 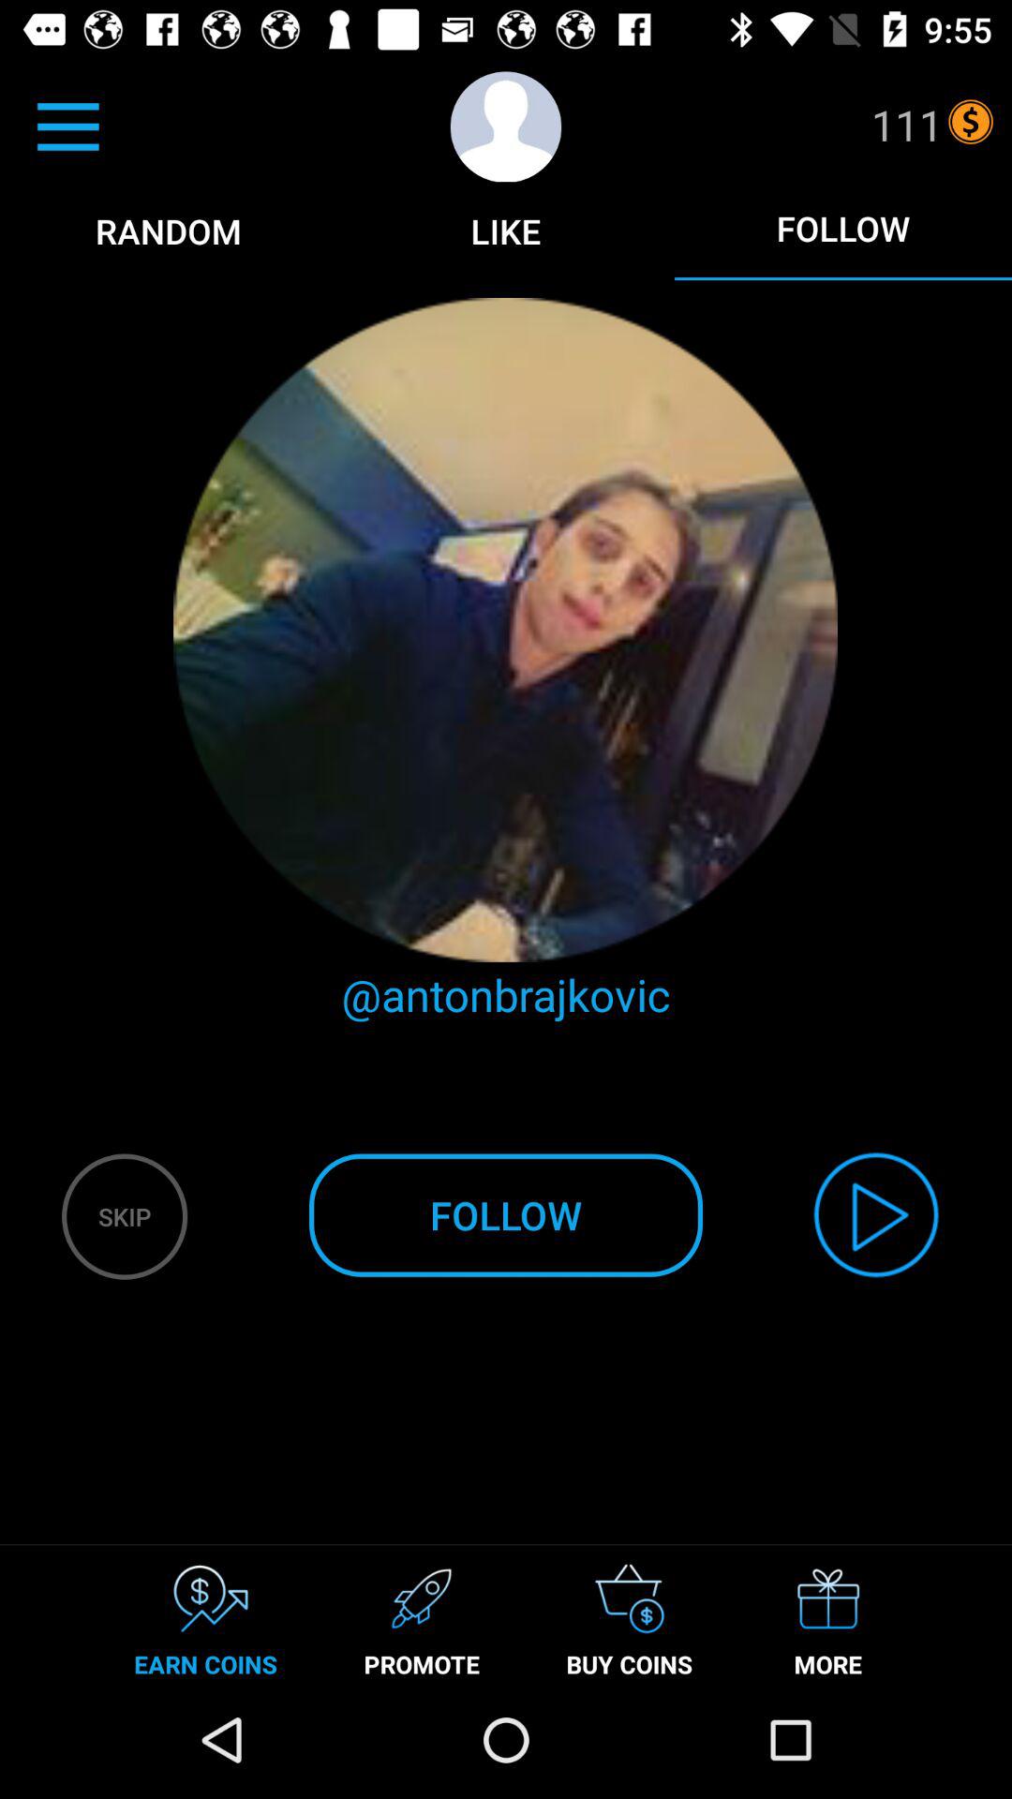 I want to click on click on the  profile icon which is beside the menu icon, so click(x=506, y=127).